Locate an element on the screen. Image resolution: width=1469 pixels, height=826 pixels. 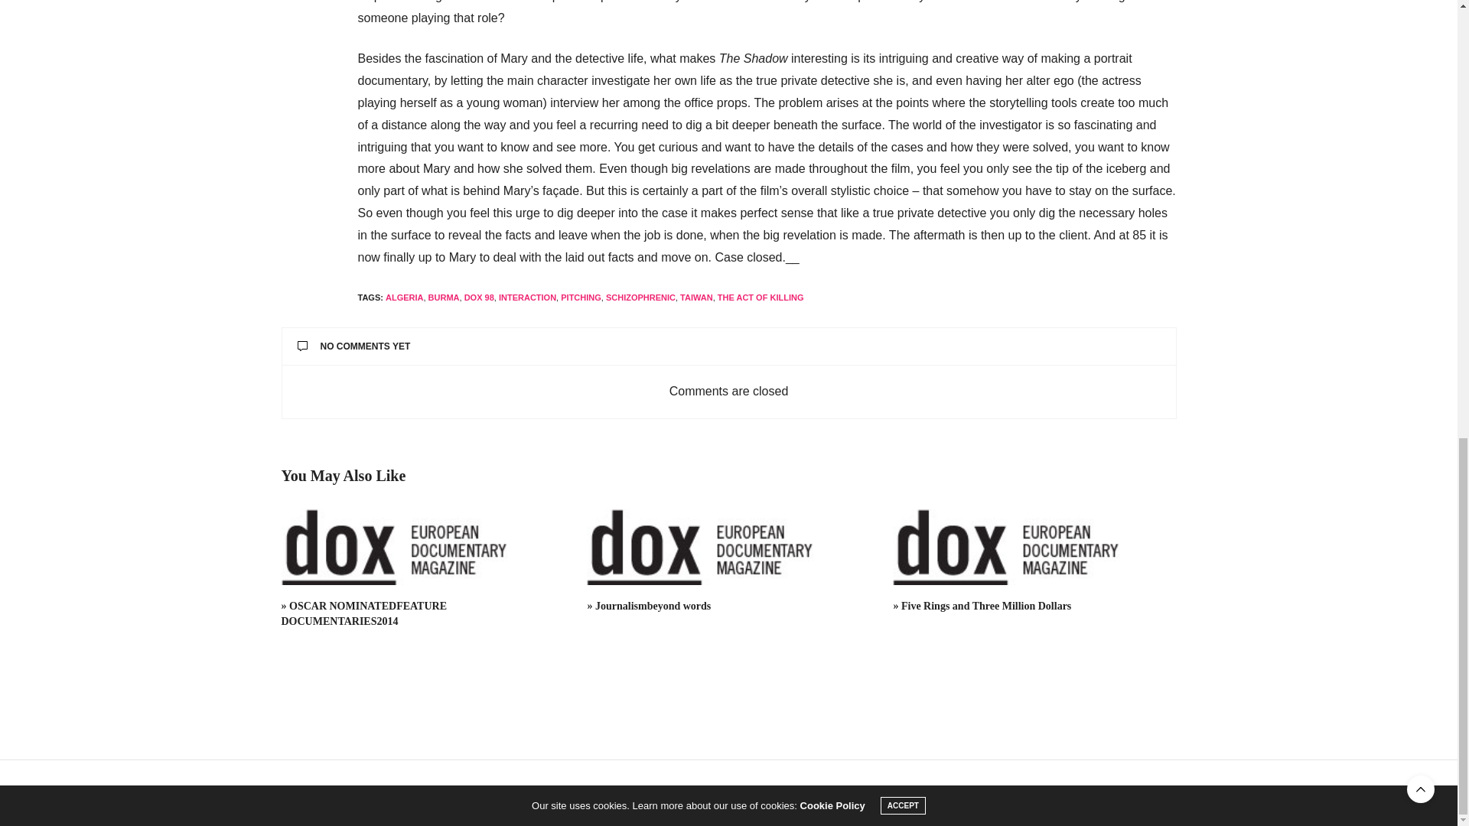
TAIWAN is located at coordinates (696, 298).